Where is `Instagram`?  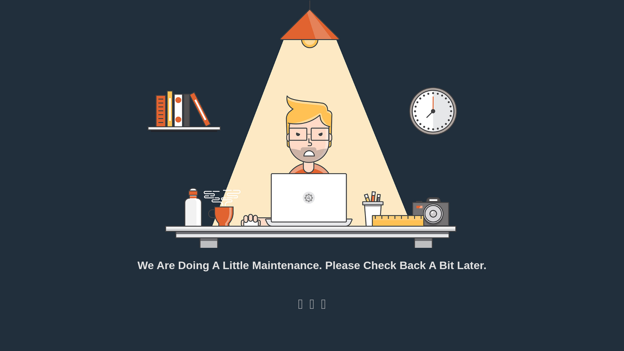
Instagram is located at coordinates (312, 307).